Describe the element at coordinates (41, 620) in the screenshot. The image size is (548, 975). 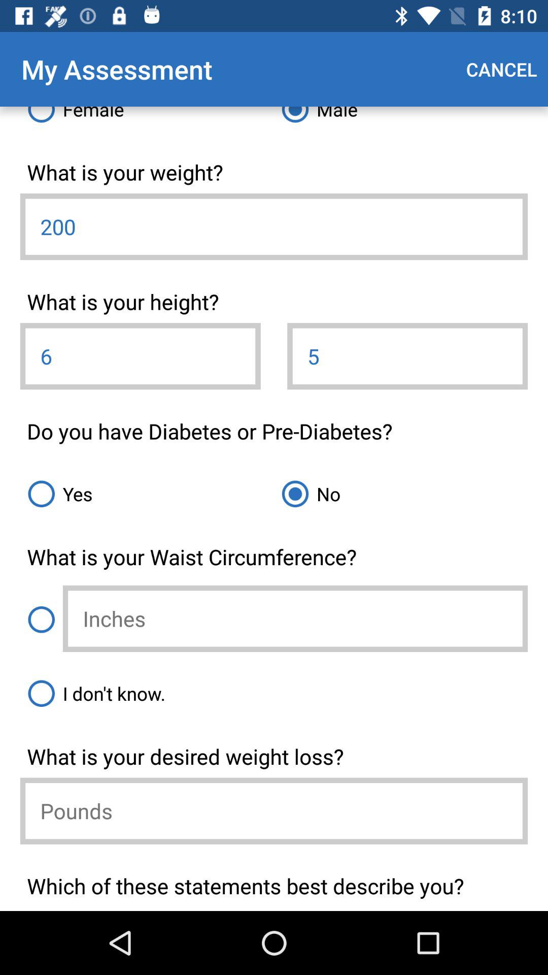
I see `pick this to enter inches` at that location.